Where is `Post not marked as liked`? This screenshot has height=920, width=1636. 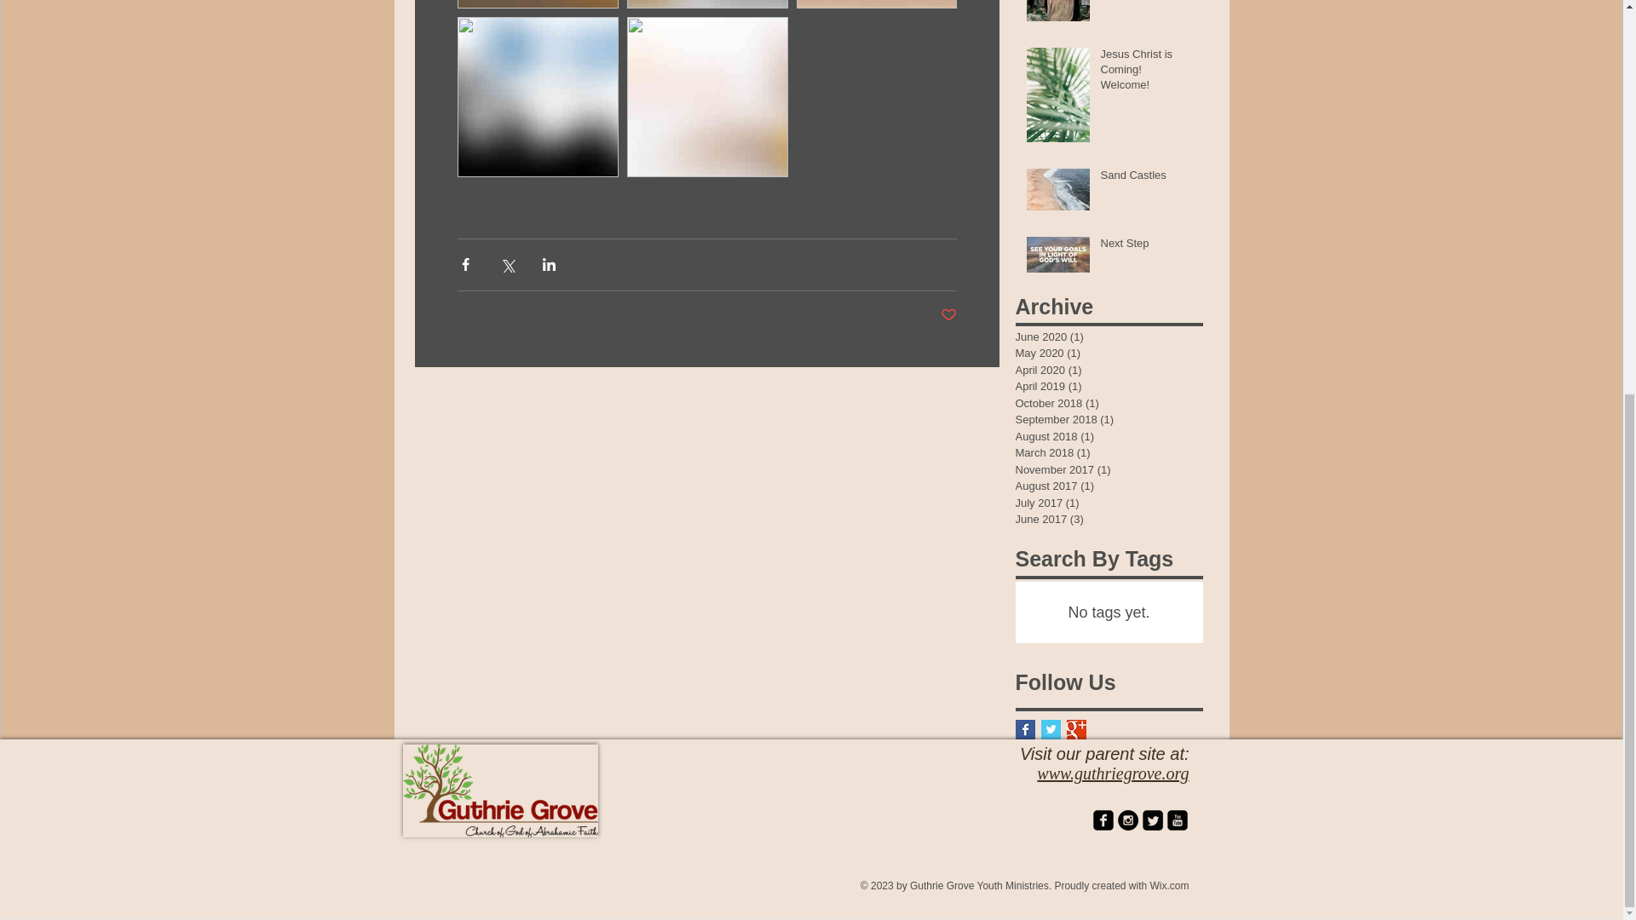
Post not marked as liked is located at coordinates (949, 315).